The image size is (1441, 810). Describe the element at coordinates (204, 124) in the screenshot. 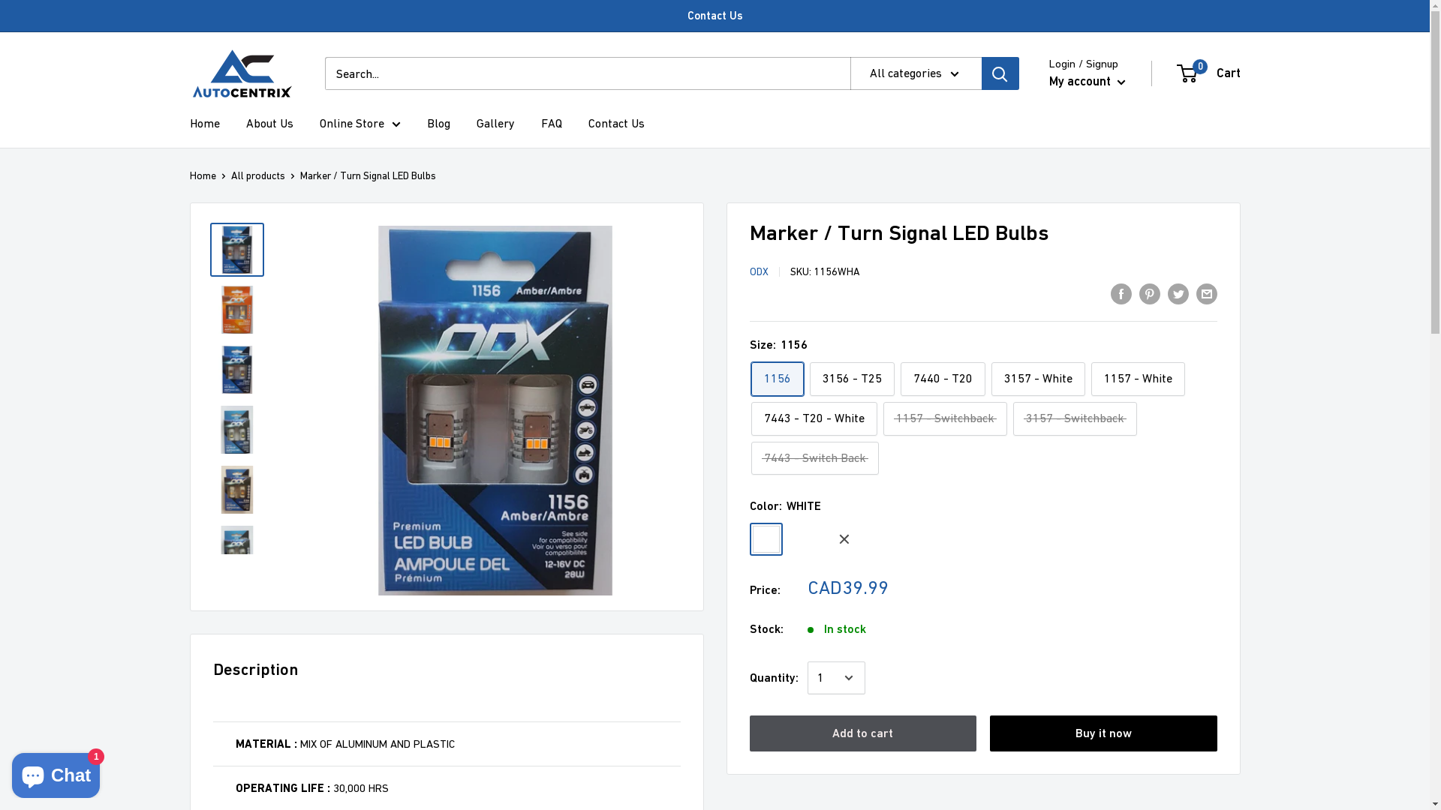

I see `Home` at that location.